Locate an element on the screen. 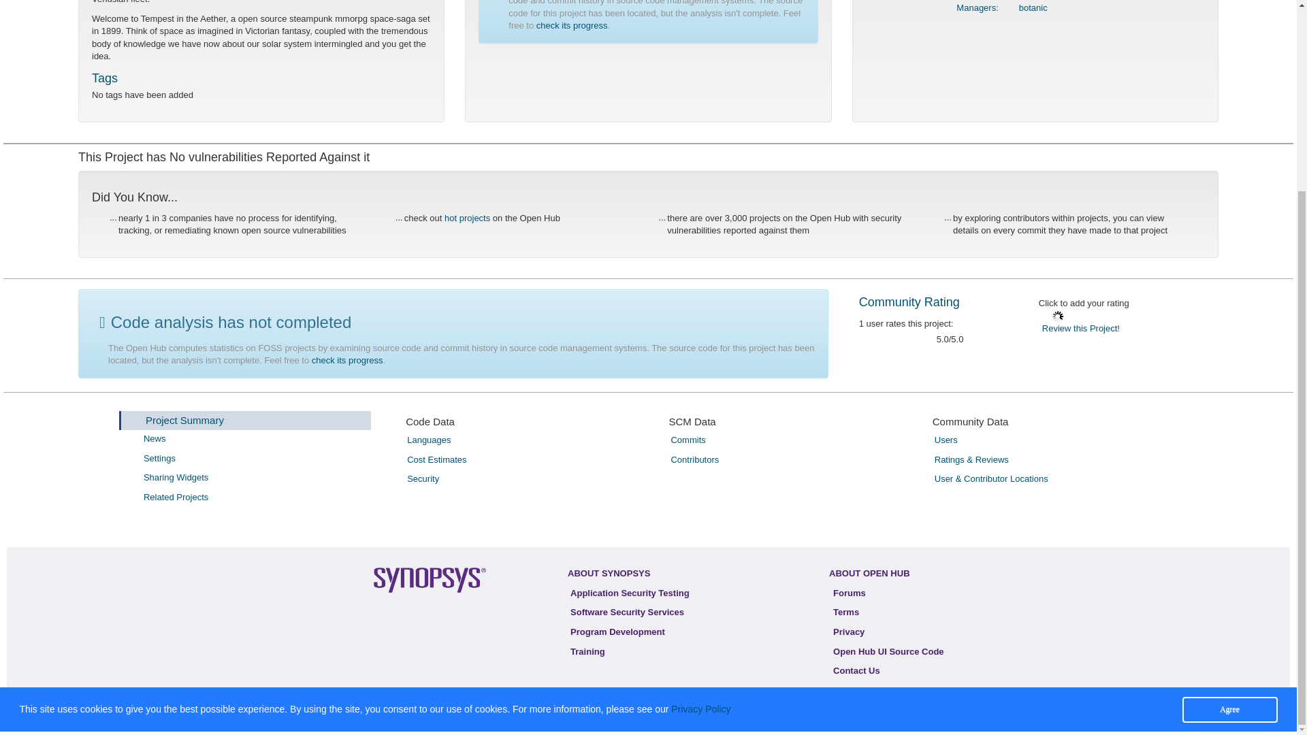 The image size is (1307, 735). hot projects is located at coordinates (467, 218).